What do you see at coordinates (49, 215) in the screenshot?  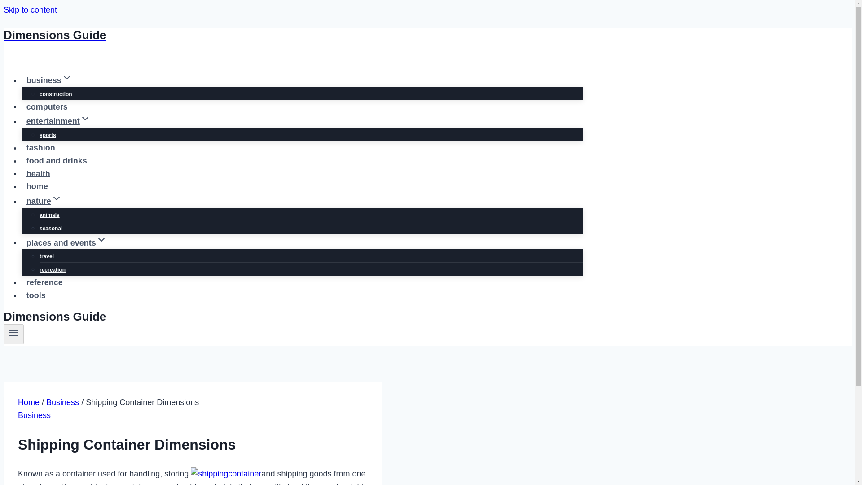 I see `animals` at bounding box center [49, 215].